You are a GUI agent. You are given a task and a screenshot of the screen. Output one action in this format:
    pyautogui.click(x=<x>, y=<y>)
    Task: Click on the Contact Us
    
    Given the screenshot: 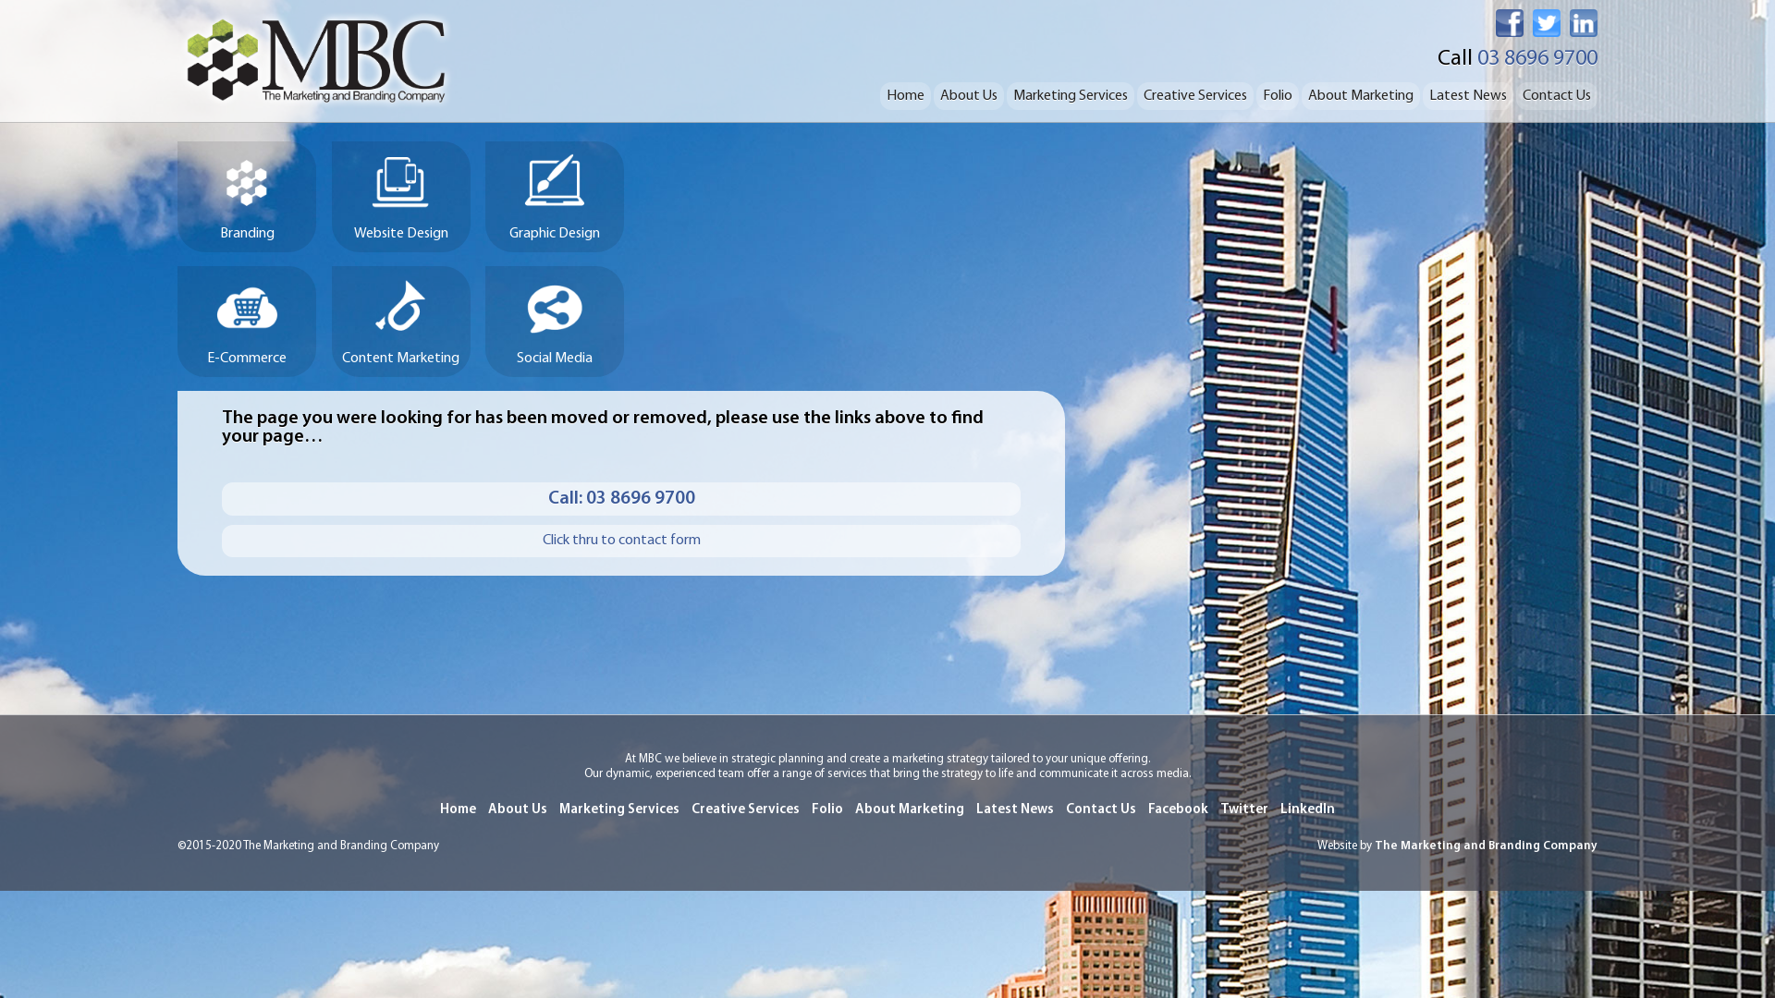 What is the action you would take?
    pyautogui.click(x=1101, y=810)
    